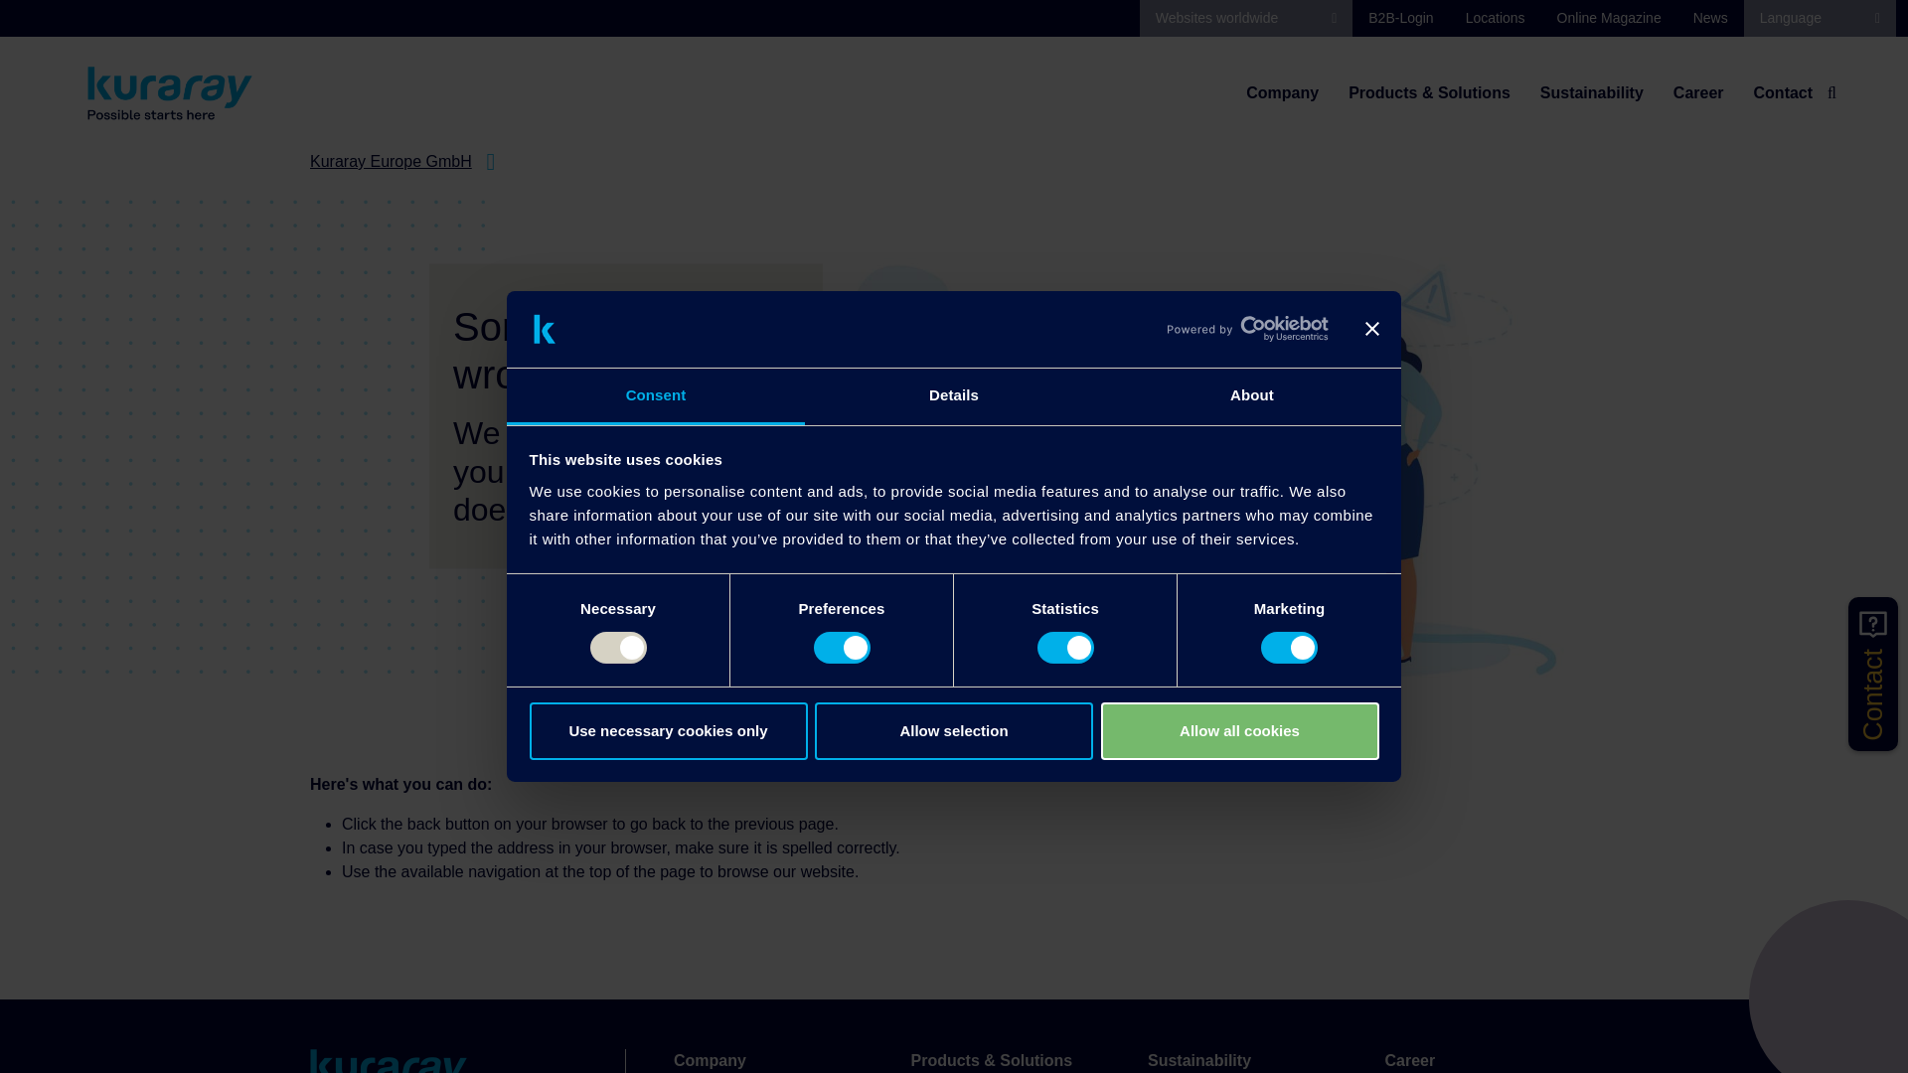 The image size is (1908, 1073). What do you see at coordinates (1240, 731) in the screenshot?
I see `Allow all cookies` at bounding box center [1240, 731].